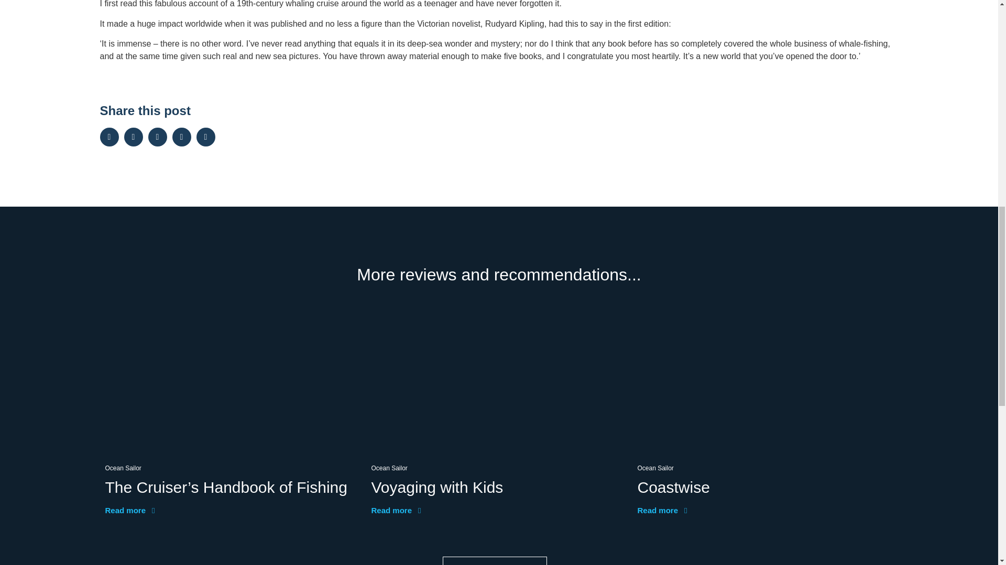  What do you see at coordinates (673, 487) in the screenshot?
I see `Coastwise` at bounding box center [673, 487].